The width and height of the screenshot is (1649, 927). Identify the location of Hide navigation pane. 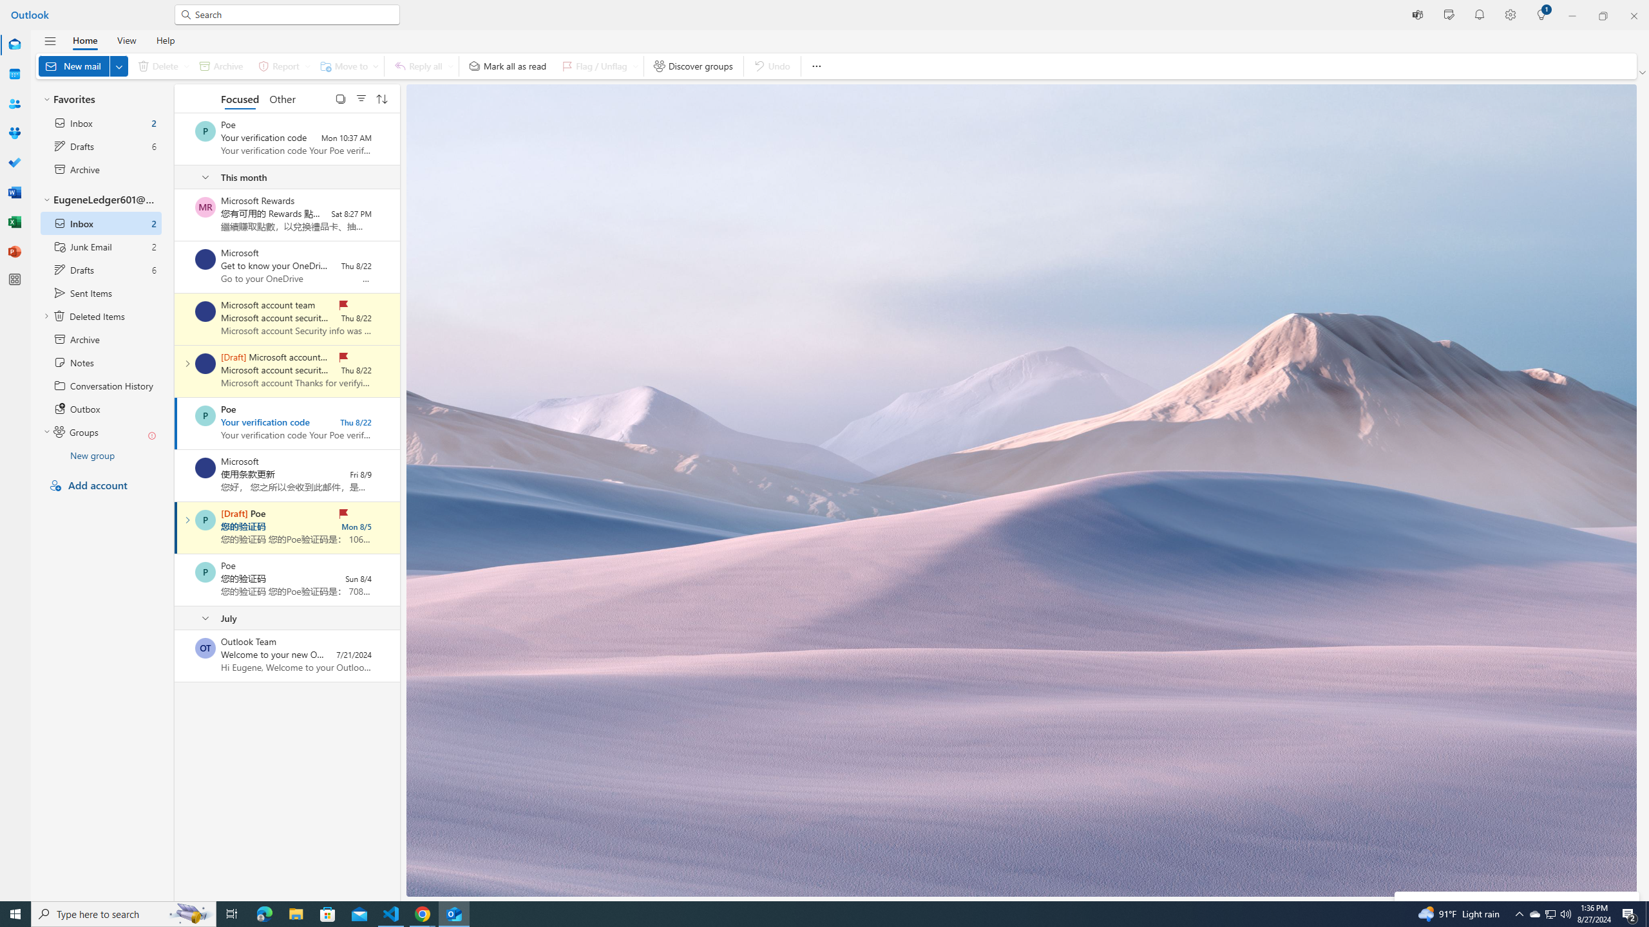
(50, 41).